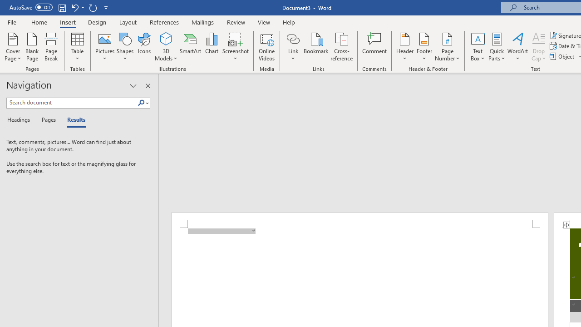 The height and width of the screenshot is (327, 581). Describe the element at coordinates (20, 120) in the screenshot. I see `Headings` at that location.